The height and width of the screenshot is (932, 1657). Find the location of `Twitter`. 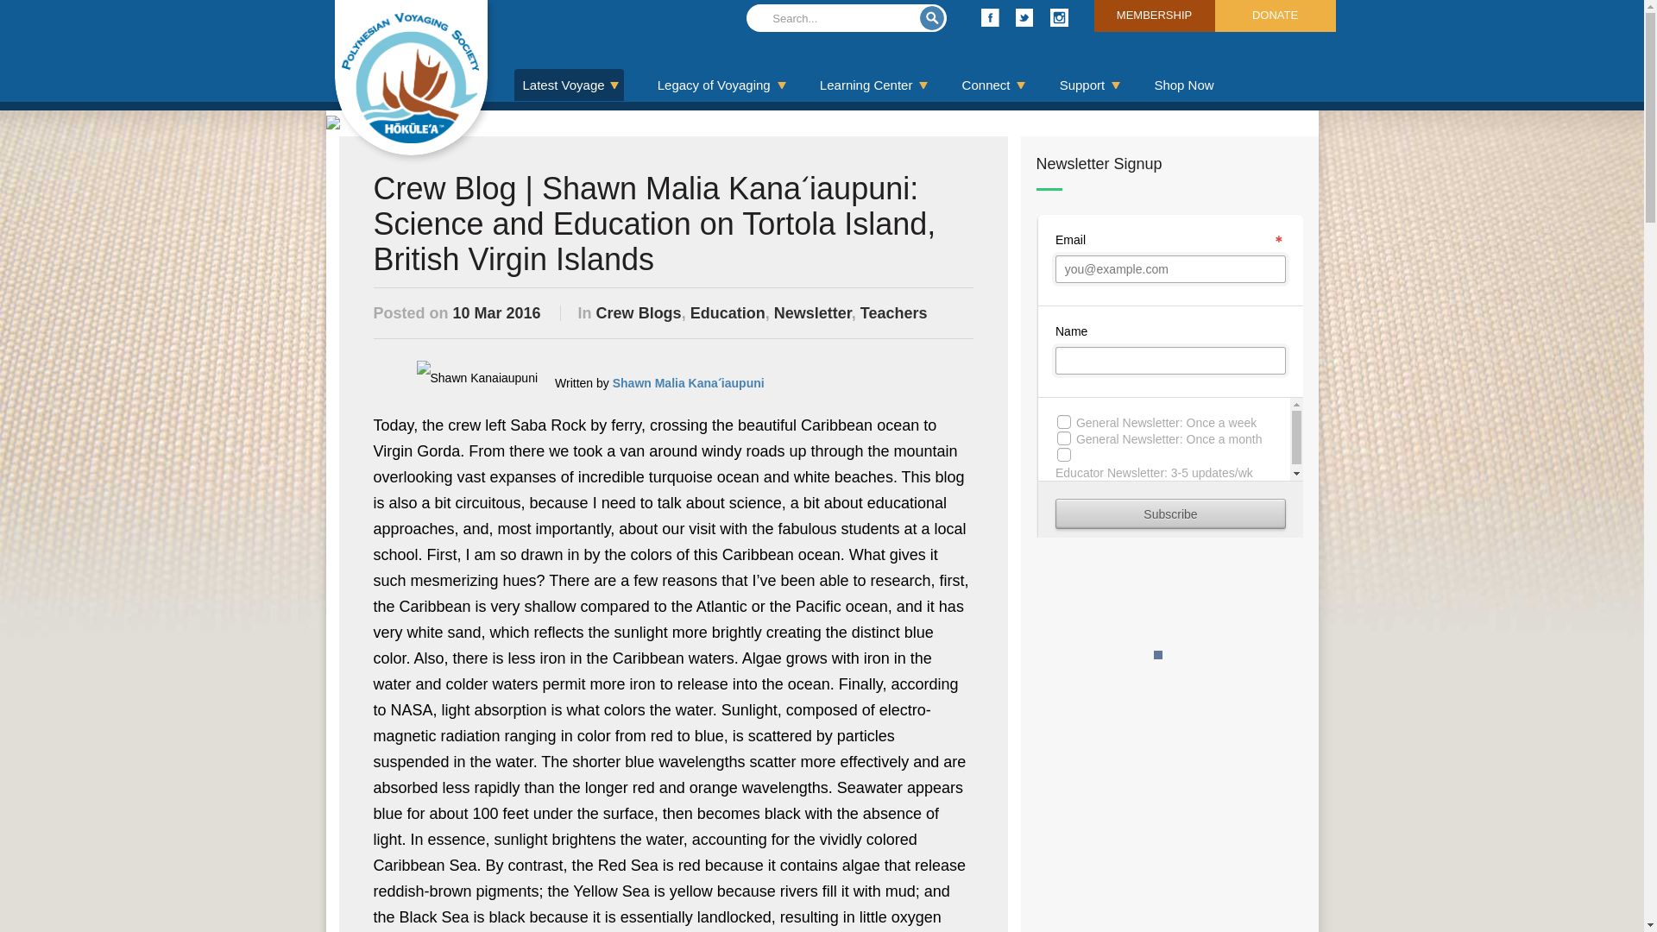

Twitter is located at coordinates (1024, 17).